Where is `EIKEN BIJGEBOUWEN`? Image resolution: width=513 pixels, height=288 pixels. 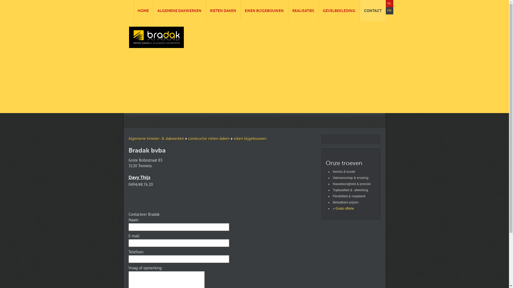 EIKEN BIJGEBOUWEN is located at coordinates (264, 11).